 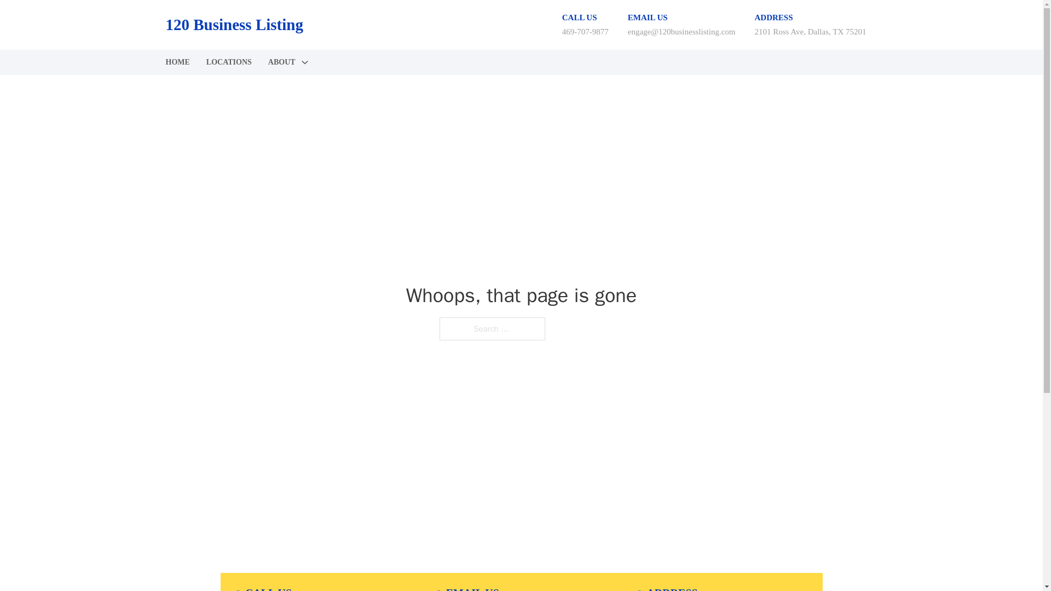 I want to click on LOCATIONS, so click(x=229, y=62).